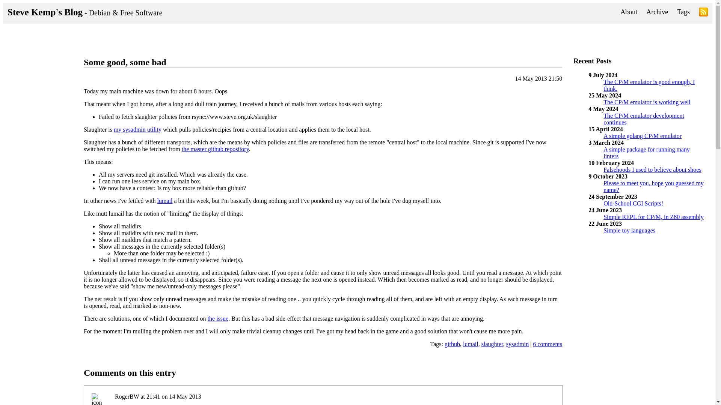 Image resolution: width=721 pixels, height=405 pixels. Describe the element at coordinates (629, 12) in the screenshot. I see `About` at that location.